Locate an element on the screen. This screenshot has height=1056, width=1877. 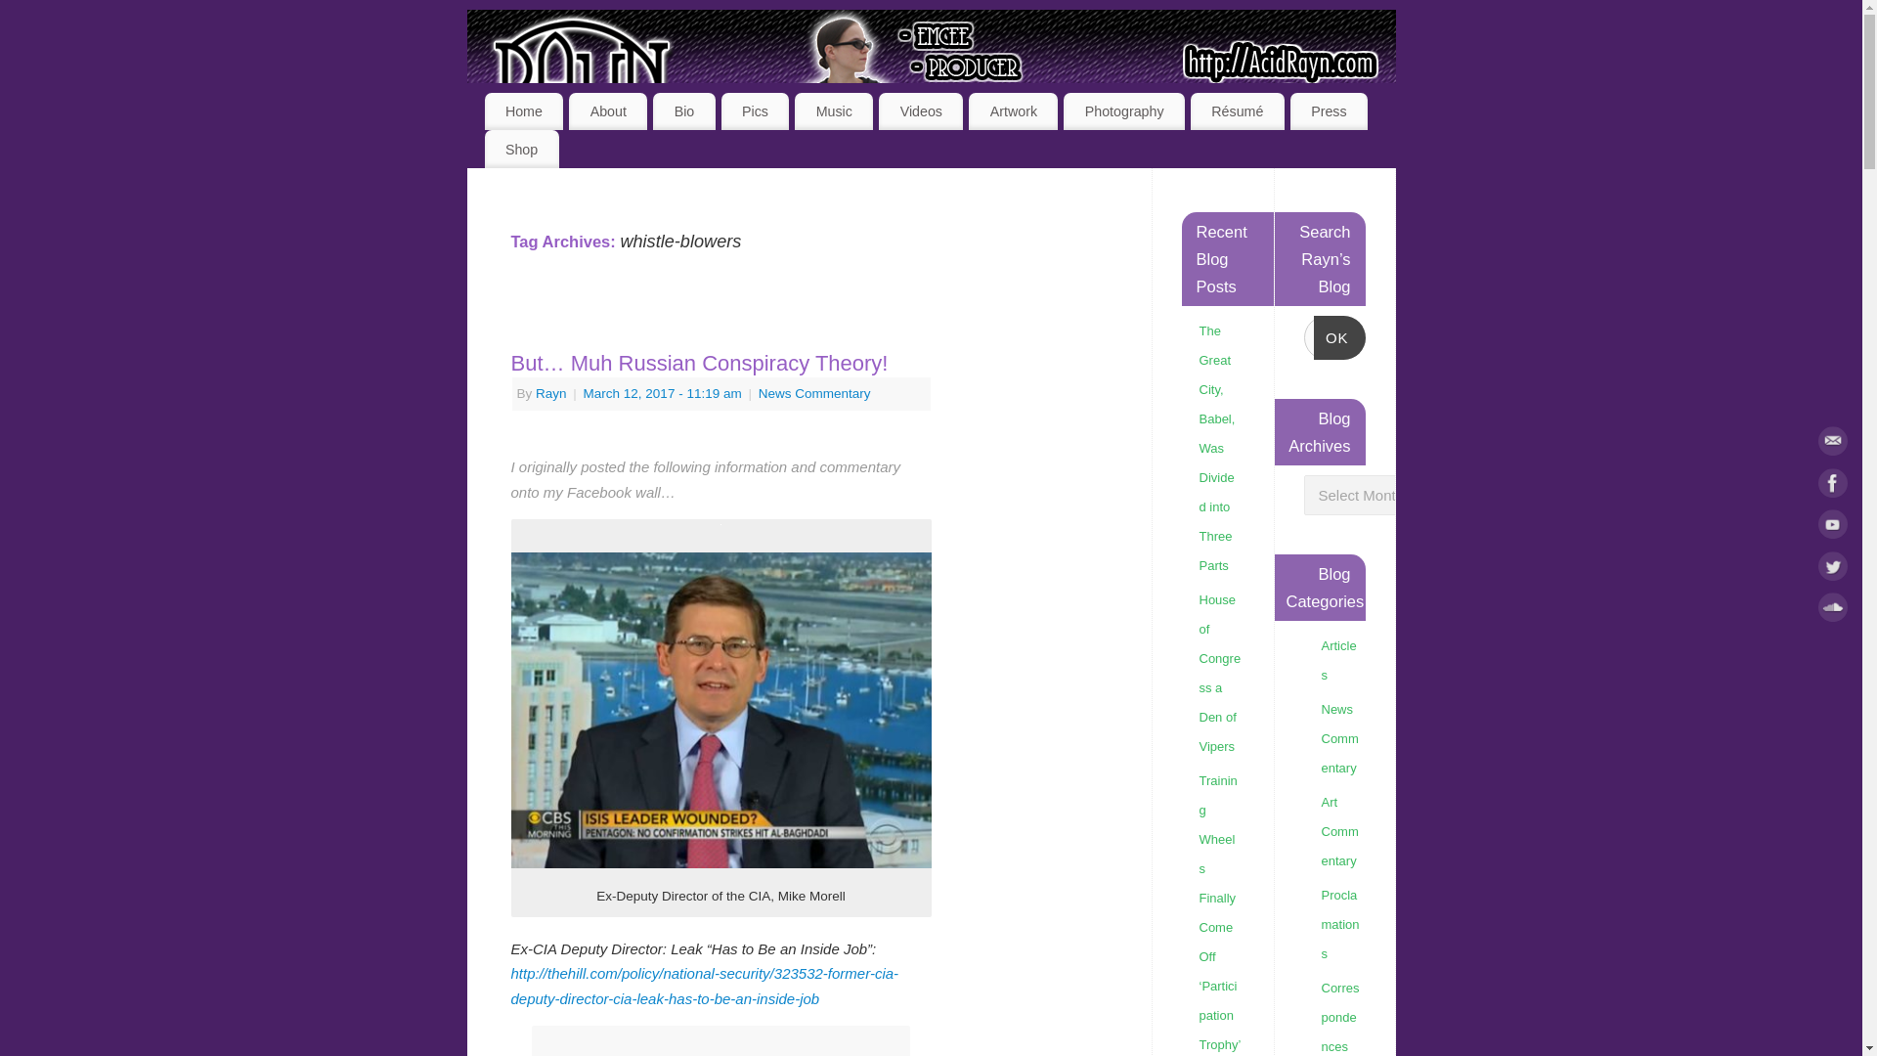
Photography is located at coordinates (1124, 111).